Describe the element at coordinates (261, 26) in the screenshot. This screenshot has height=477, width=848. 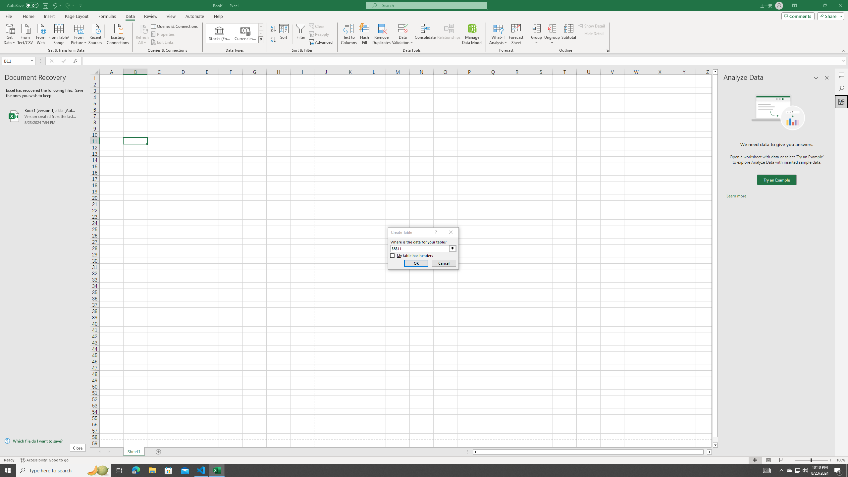
I see `Row up` at that location.